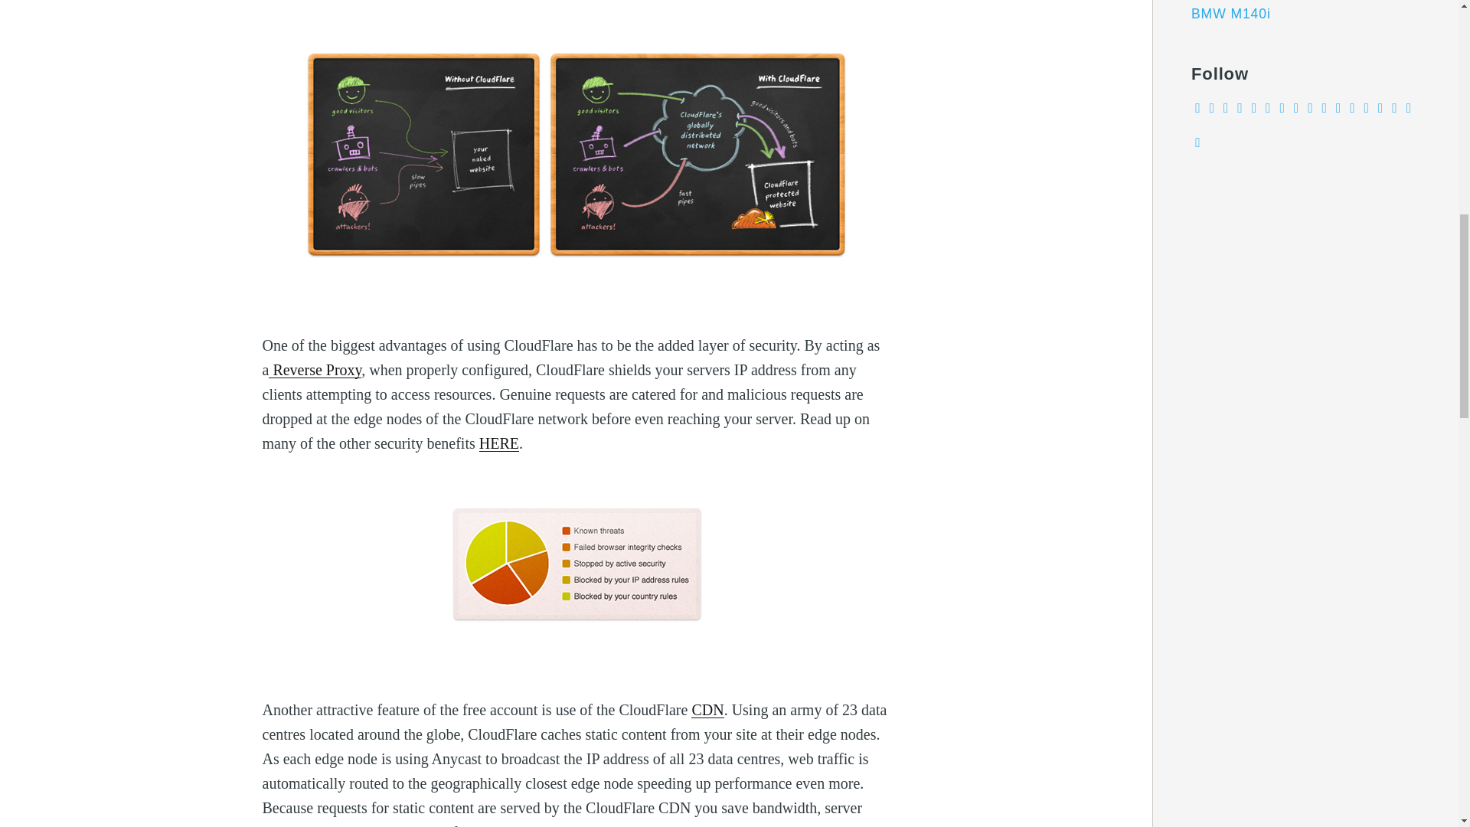 The height and width of the screenshot is (827, 1470). What do you see at coordinates (498, 443) in the screenshot?
I see `HERE` at bounding box center [498, 443].